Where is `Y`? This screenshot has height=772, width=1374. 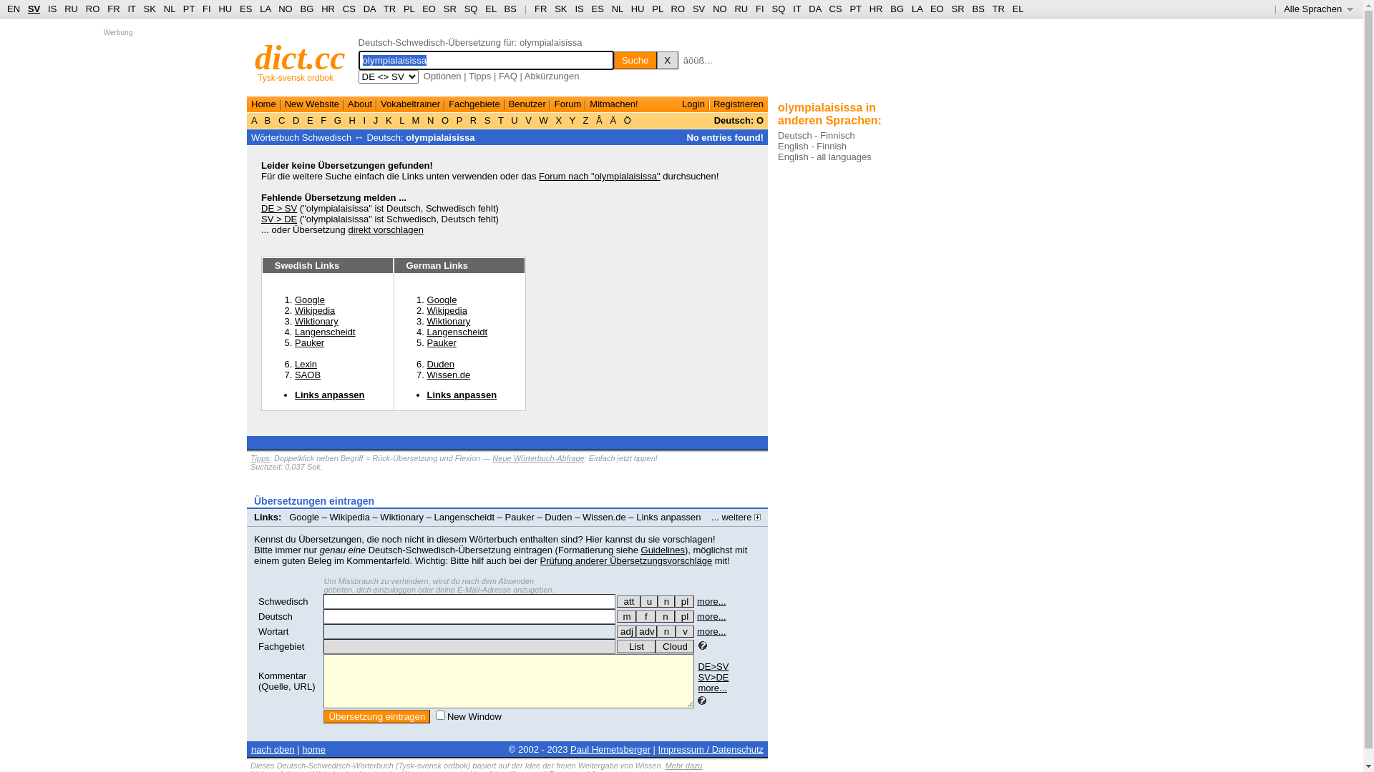
Y is located at coordinates (572, 120).